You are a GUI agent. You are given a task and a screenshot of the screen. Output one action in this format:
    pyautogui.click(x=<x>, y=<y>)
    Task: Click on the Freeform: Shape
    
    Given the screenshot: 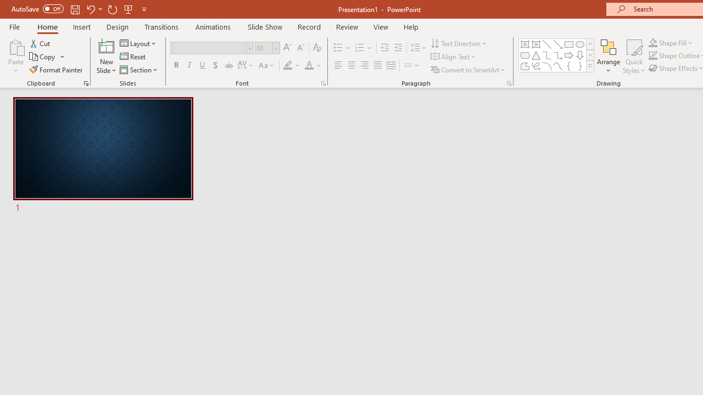 What is the action you would take?
    pyautogui.click(x=525, y=66)
    